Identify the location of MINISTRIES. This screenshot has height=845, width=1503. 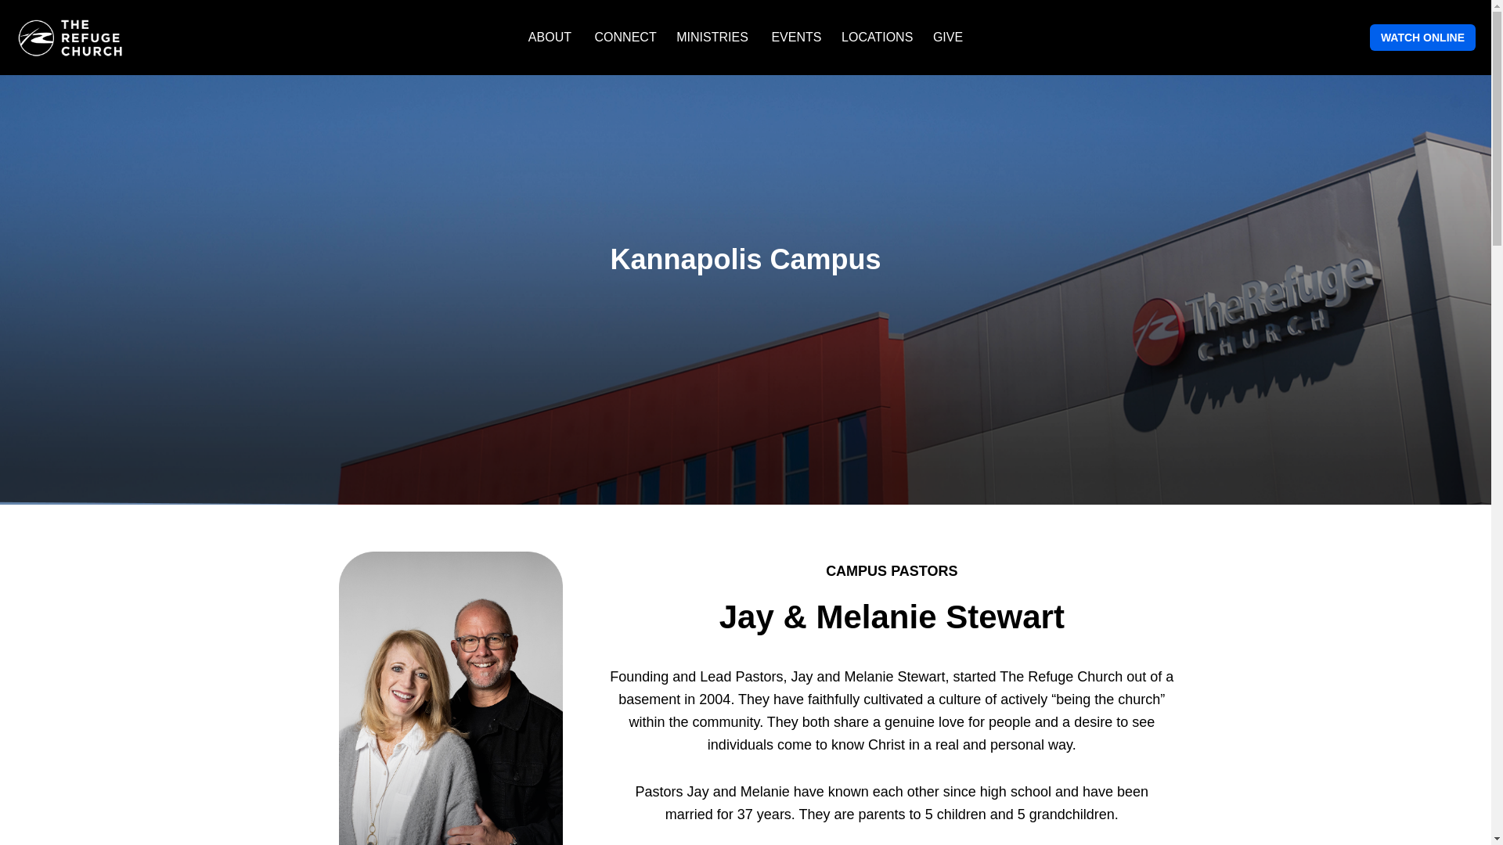
(712, 37).